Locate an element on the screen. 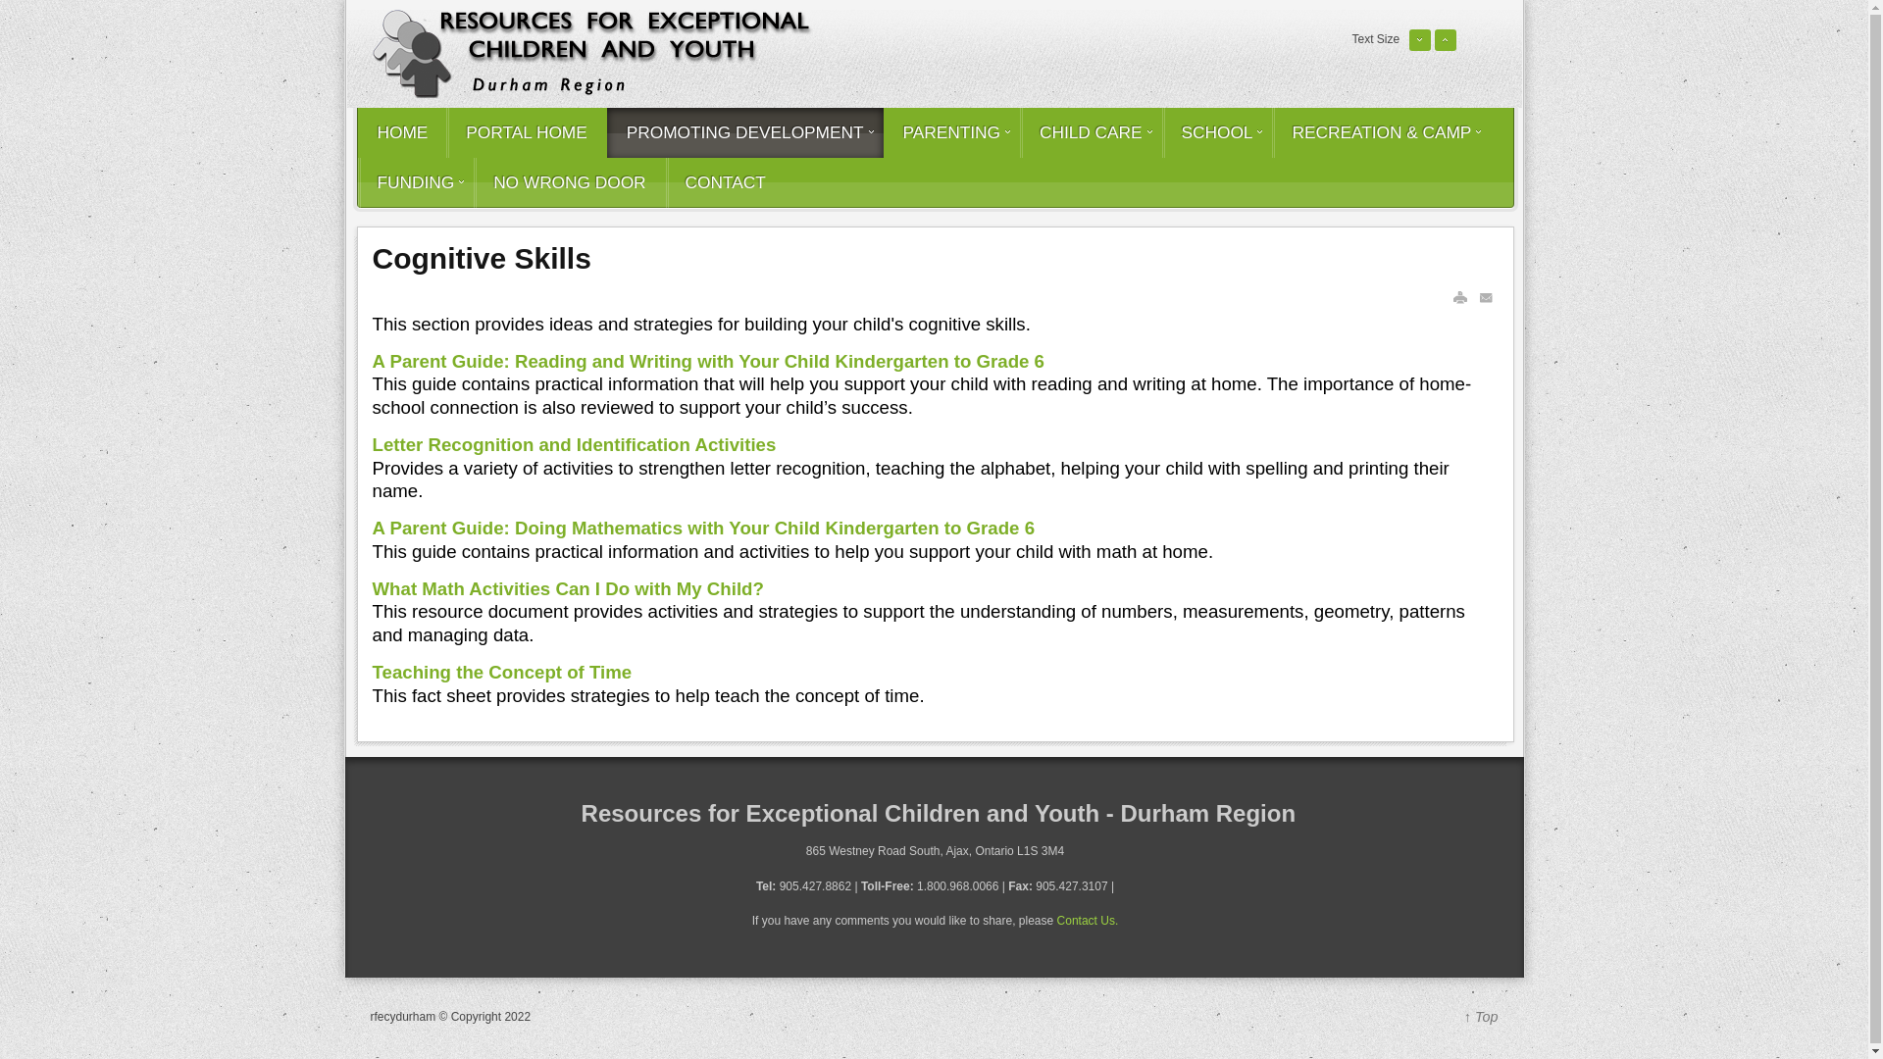  Teaching concept of time is located at coordinates (502, 672).